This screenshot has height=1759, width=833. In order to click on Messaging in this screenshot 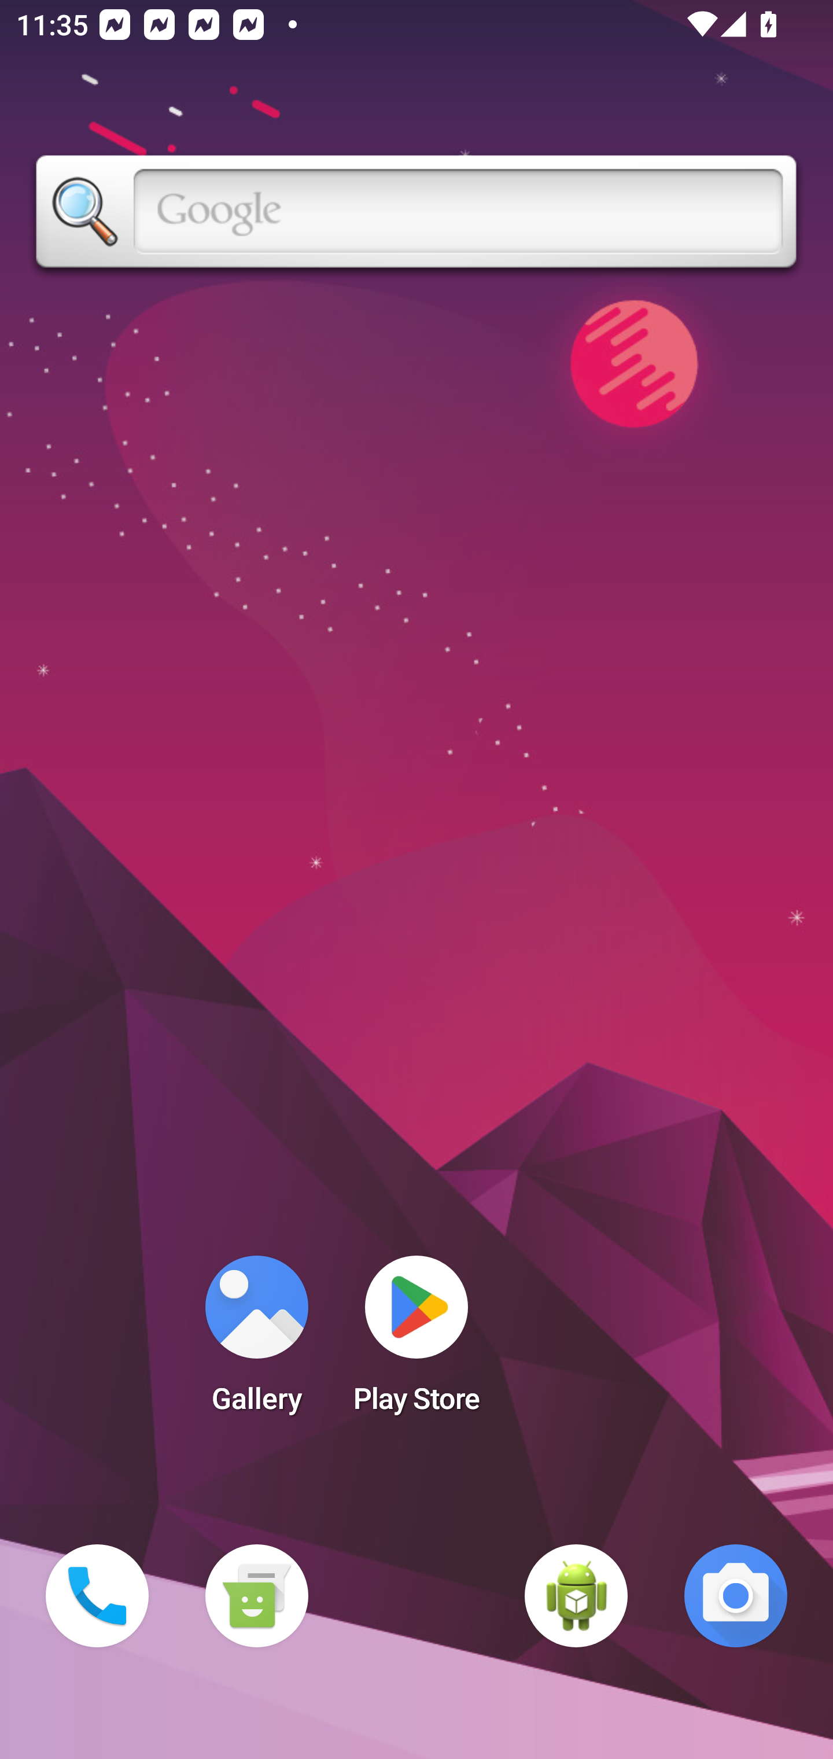, I will do `click(256, 1596)`.